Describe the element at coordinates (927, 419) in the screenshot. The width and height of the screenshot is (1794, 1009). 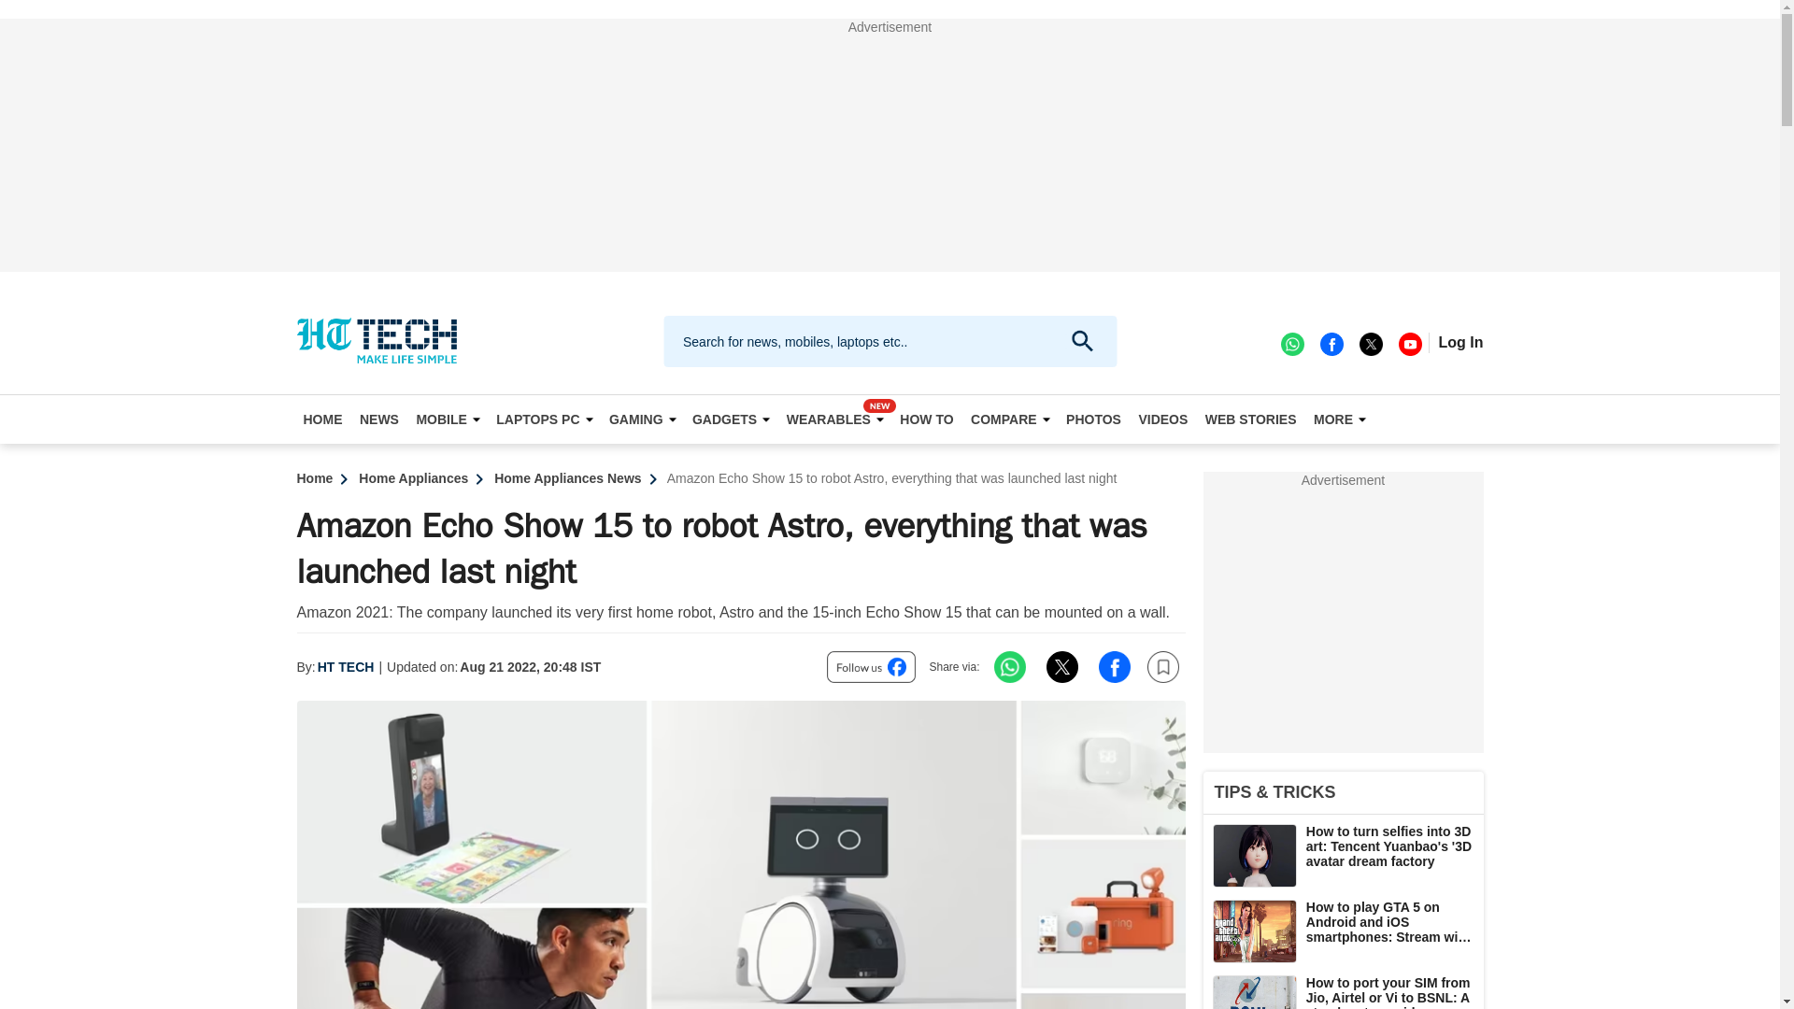
I see `HOW TO` at that location.